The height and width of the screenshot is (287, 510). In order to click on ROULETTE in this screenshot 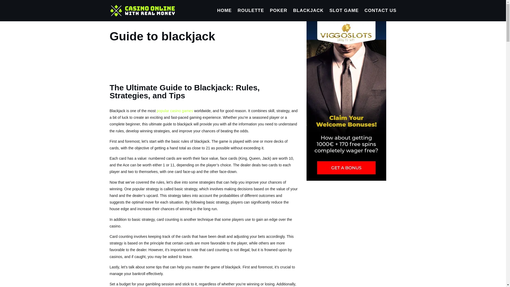, I will do `click(251, 15)`.